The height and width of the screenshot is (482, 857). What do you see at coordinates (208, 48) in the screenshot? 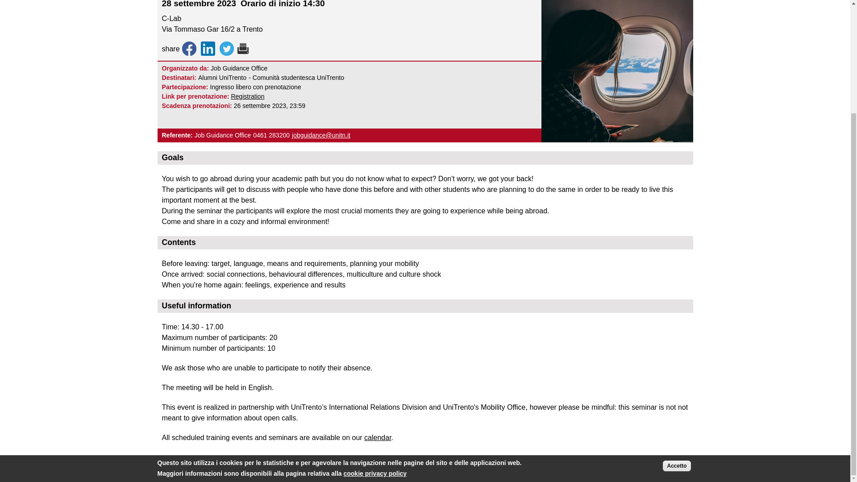
I see `Share to LinkedIn` at bounding box center [208, 48].